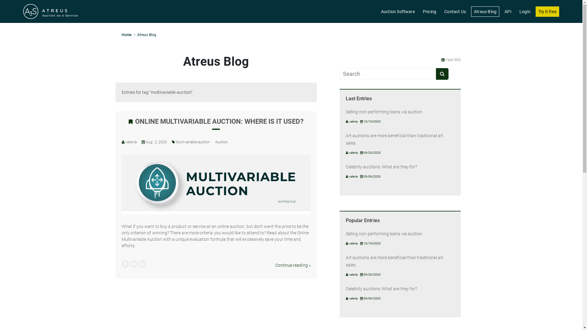 Image resolution: width=587 pixels, height=330 pixels. What do you see at coordinates (384, 112) in the screenshot?
I see `Selling non-performing loans via auction` at bounding box center [384, 112].